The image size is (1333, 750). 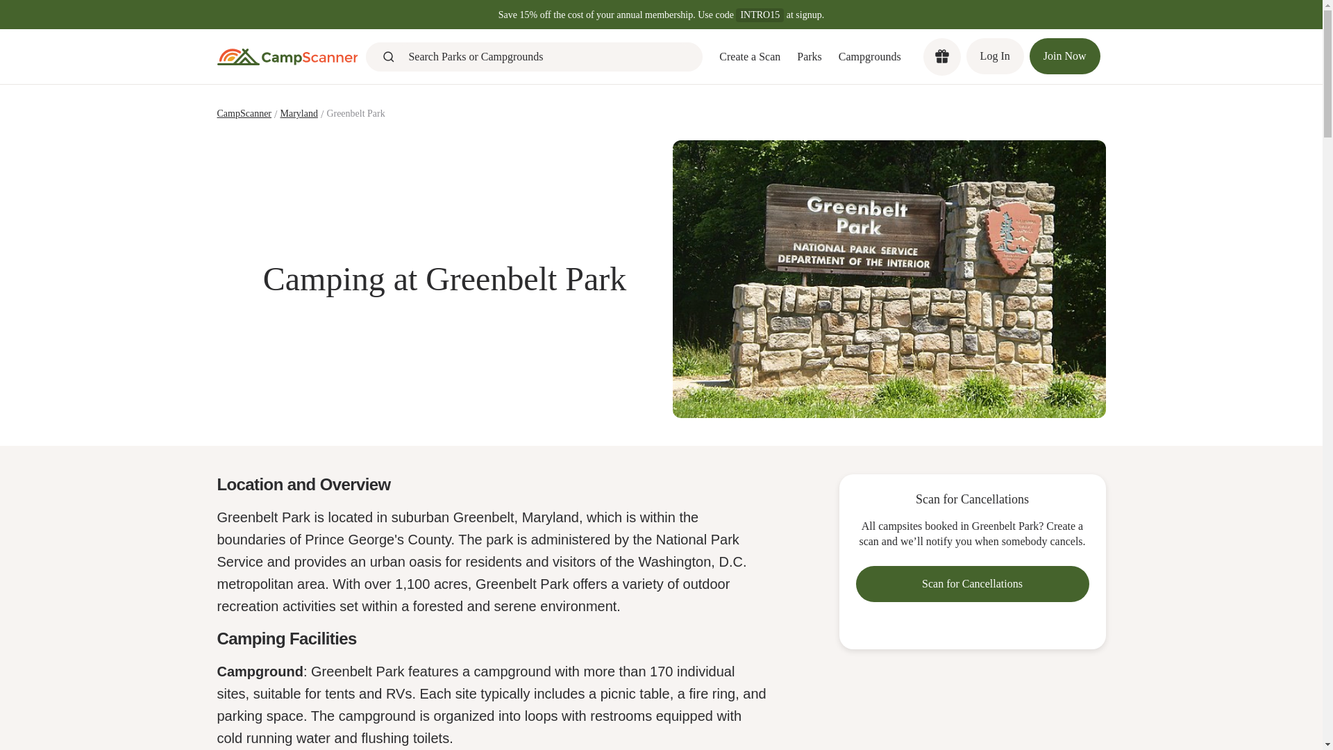 I want to click on Campgrounds, so click(x=869, y=57).